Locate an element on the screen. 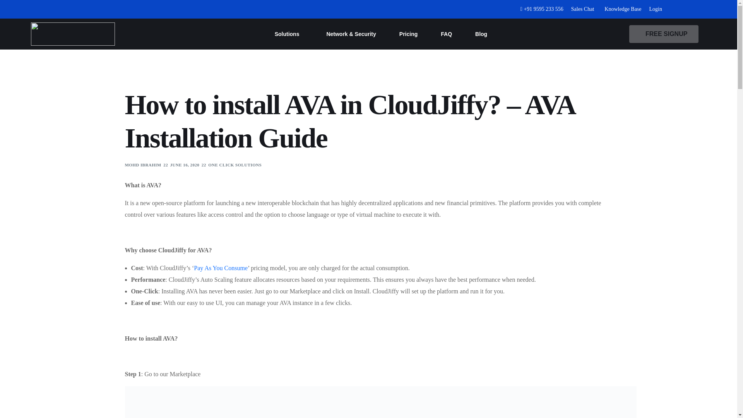 This screenshot has height=418, width=743. Sales Chat is located at coordinates (583, 9).